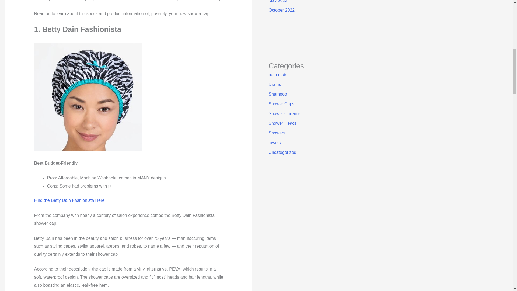 The width and height of the screenshot is (517, 291). What do you see at coordinates (278, 1) in the screenshot?
I see `May 2023` at bounding box center [278, 1].